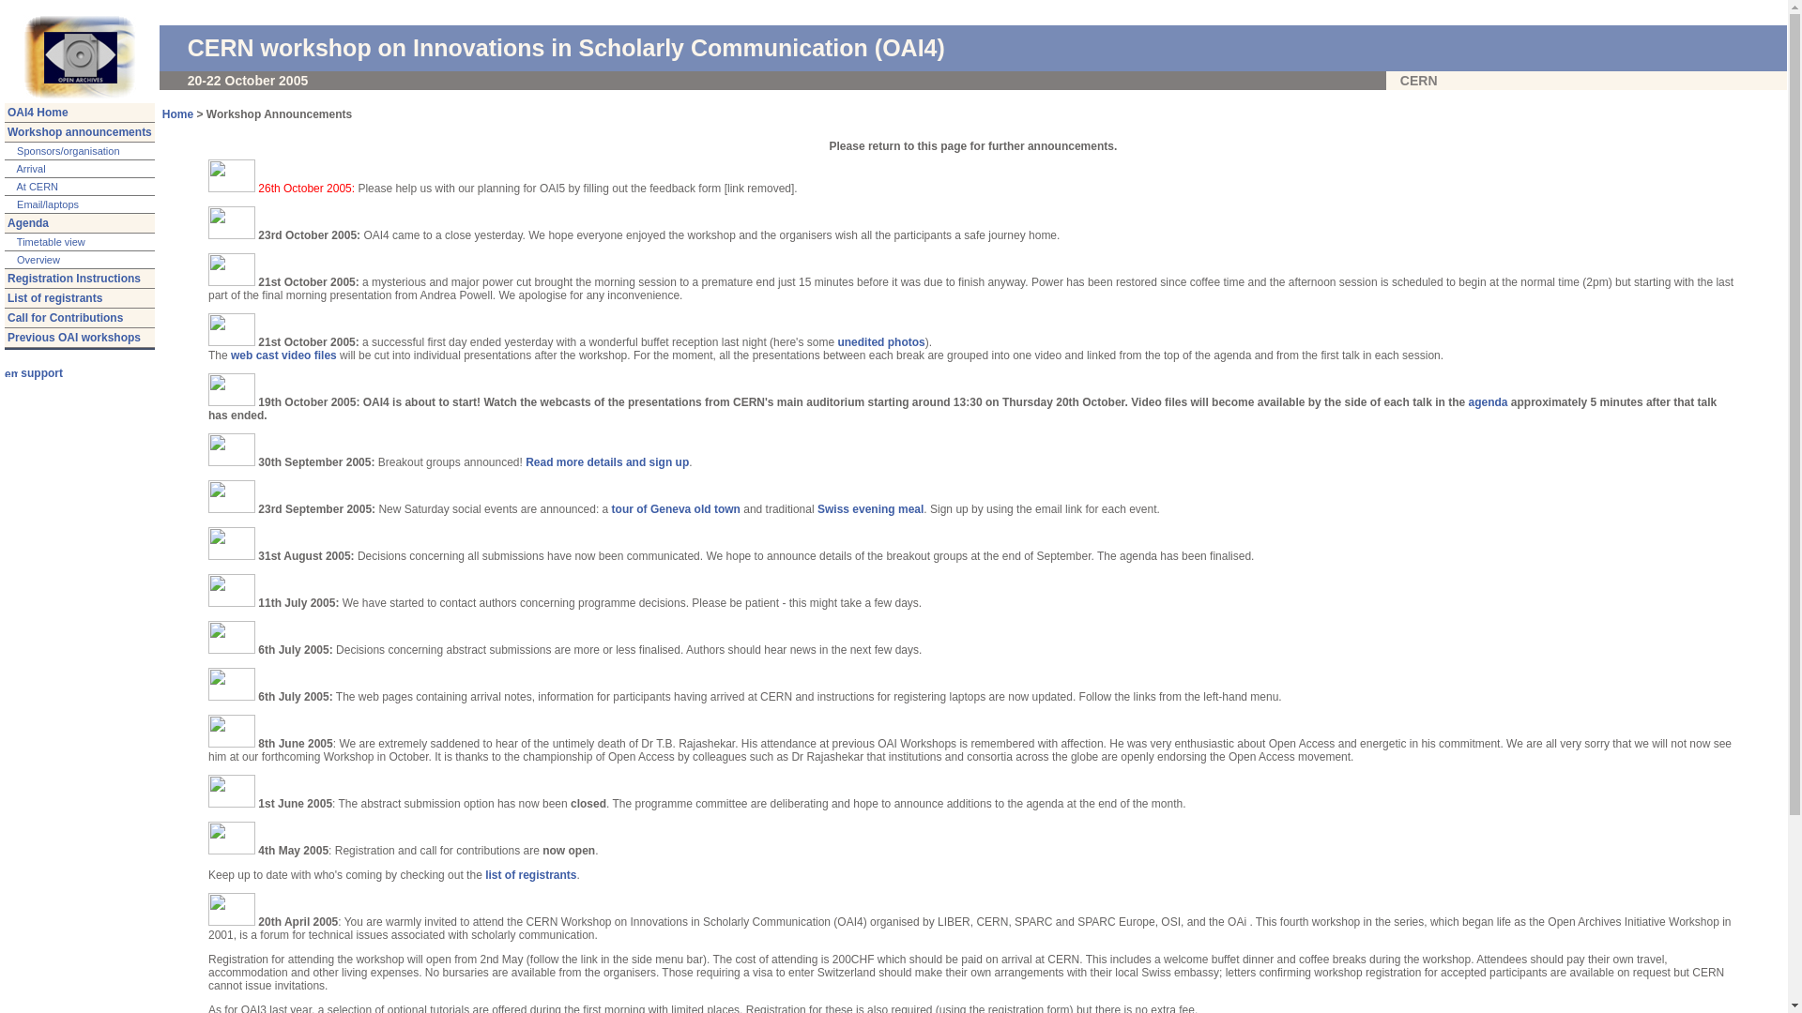 The height and width of the screenshot is (1013, 1802). I want to click on Registration Instructions, so click(74, 279).